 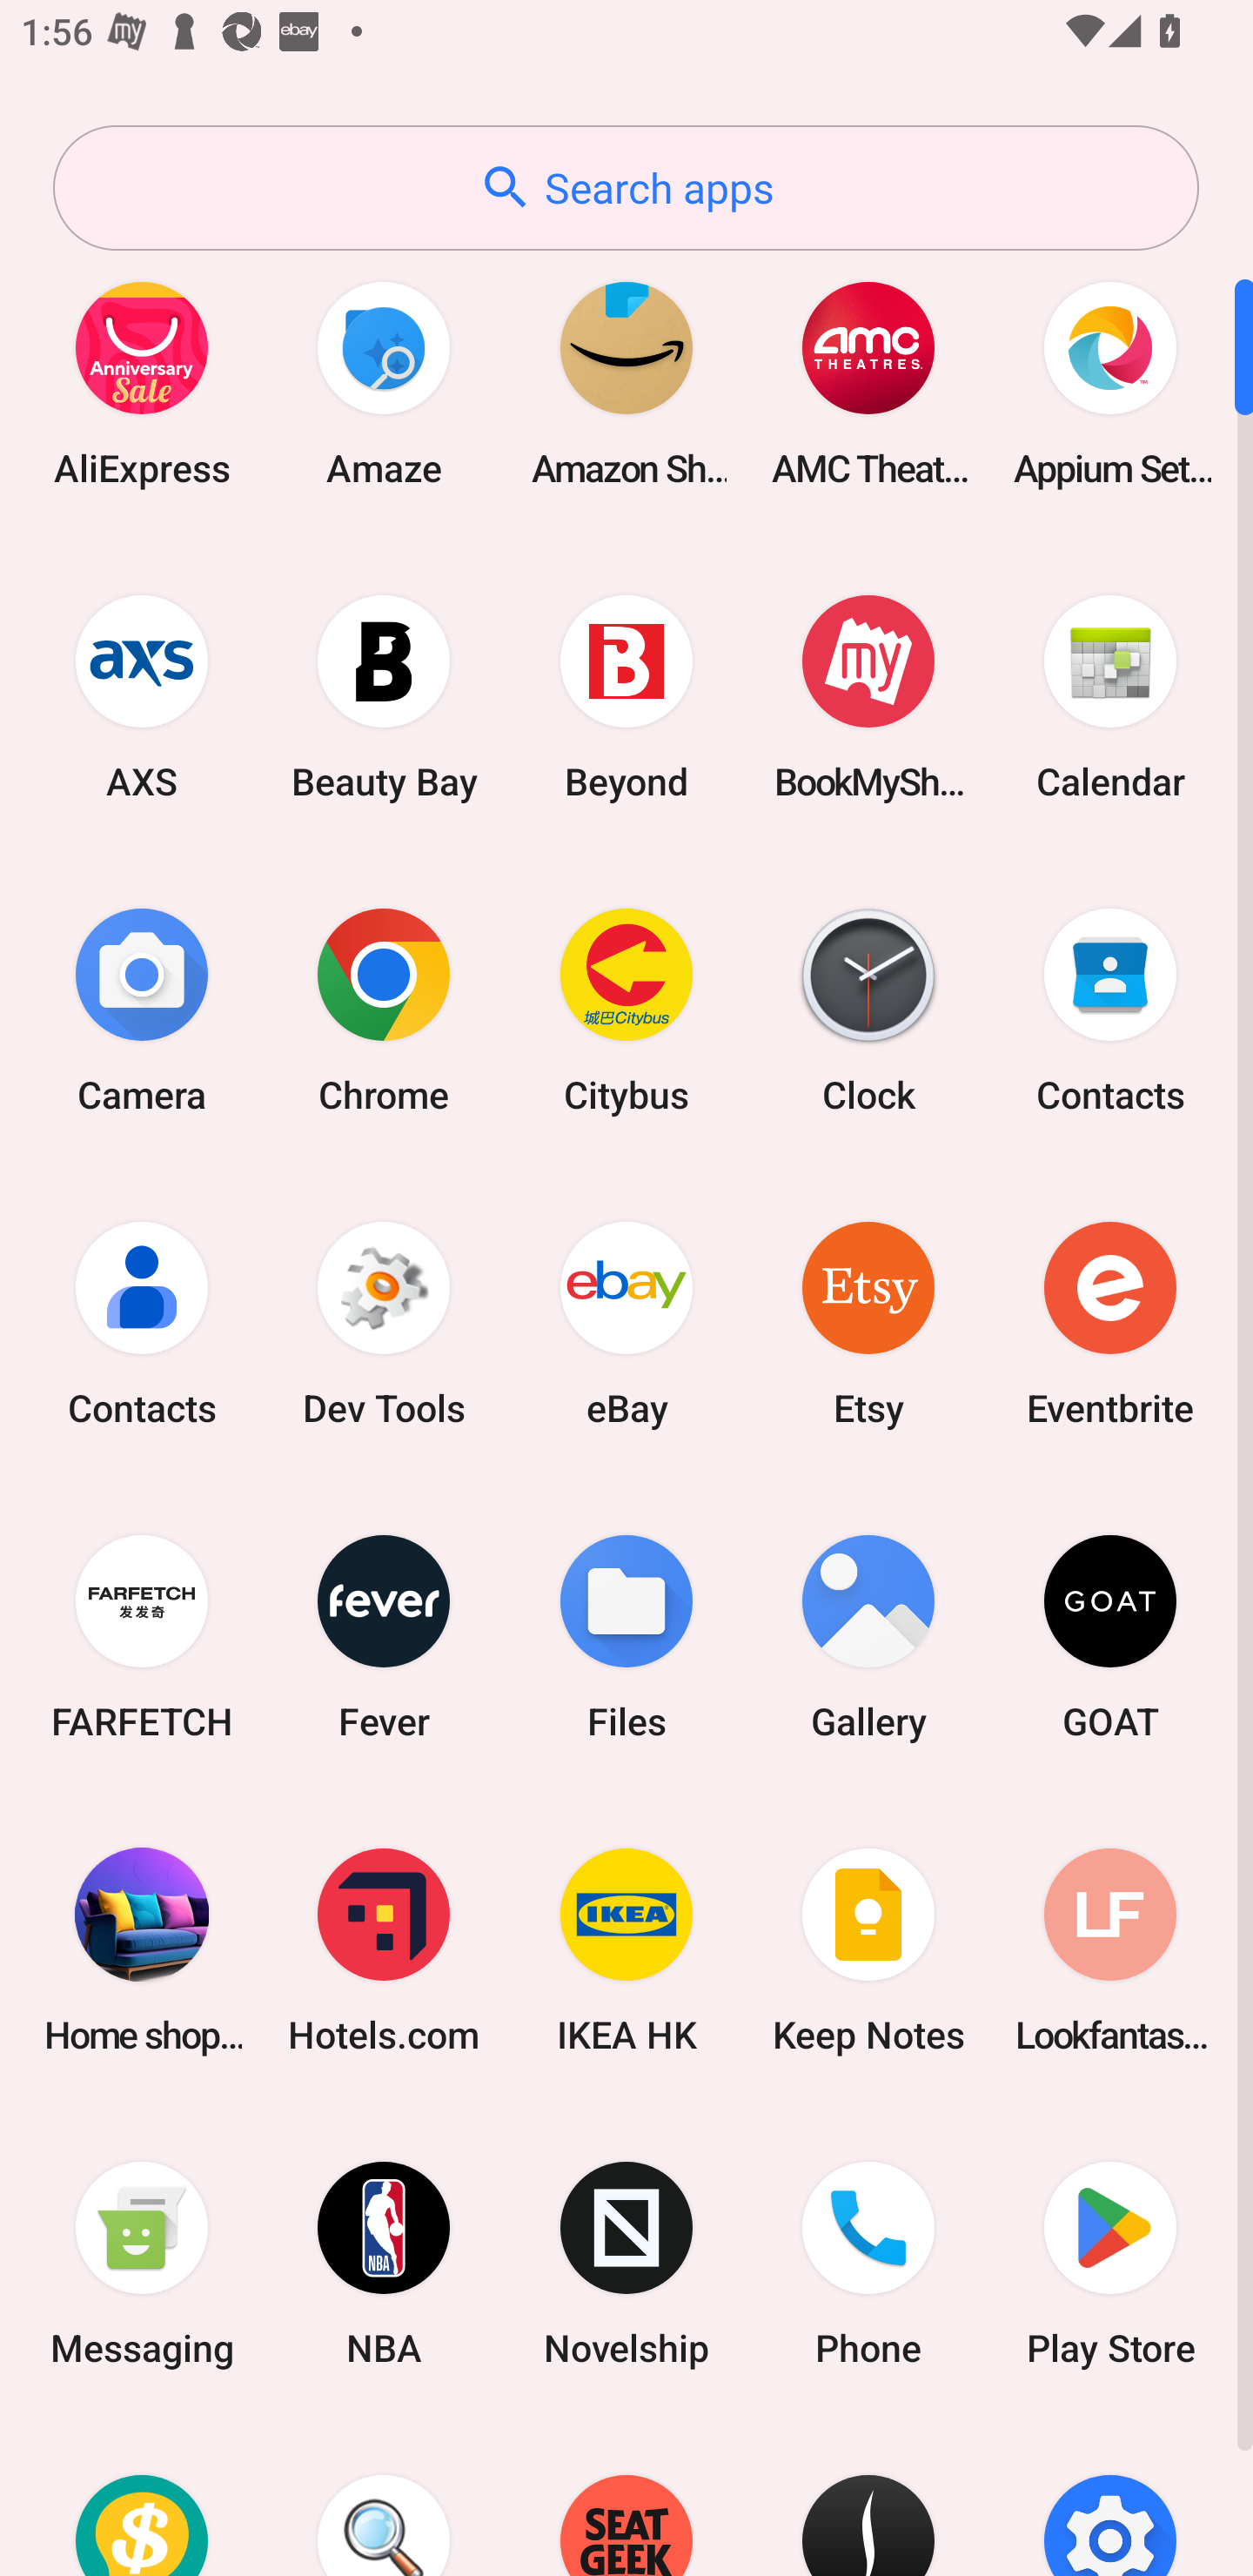 I want to click on eBay, so click(x=626, y=1323).